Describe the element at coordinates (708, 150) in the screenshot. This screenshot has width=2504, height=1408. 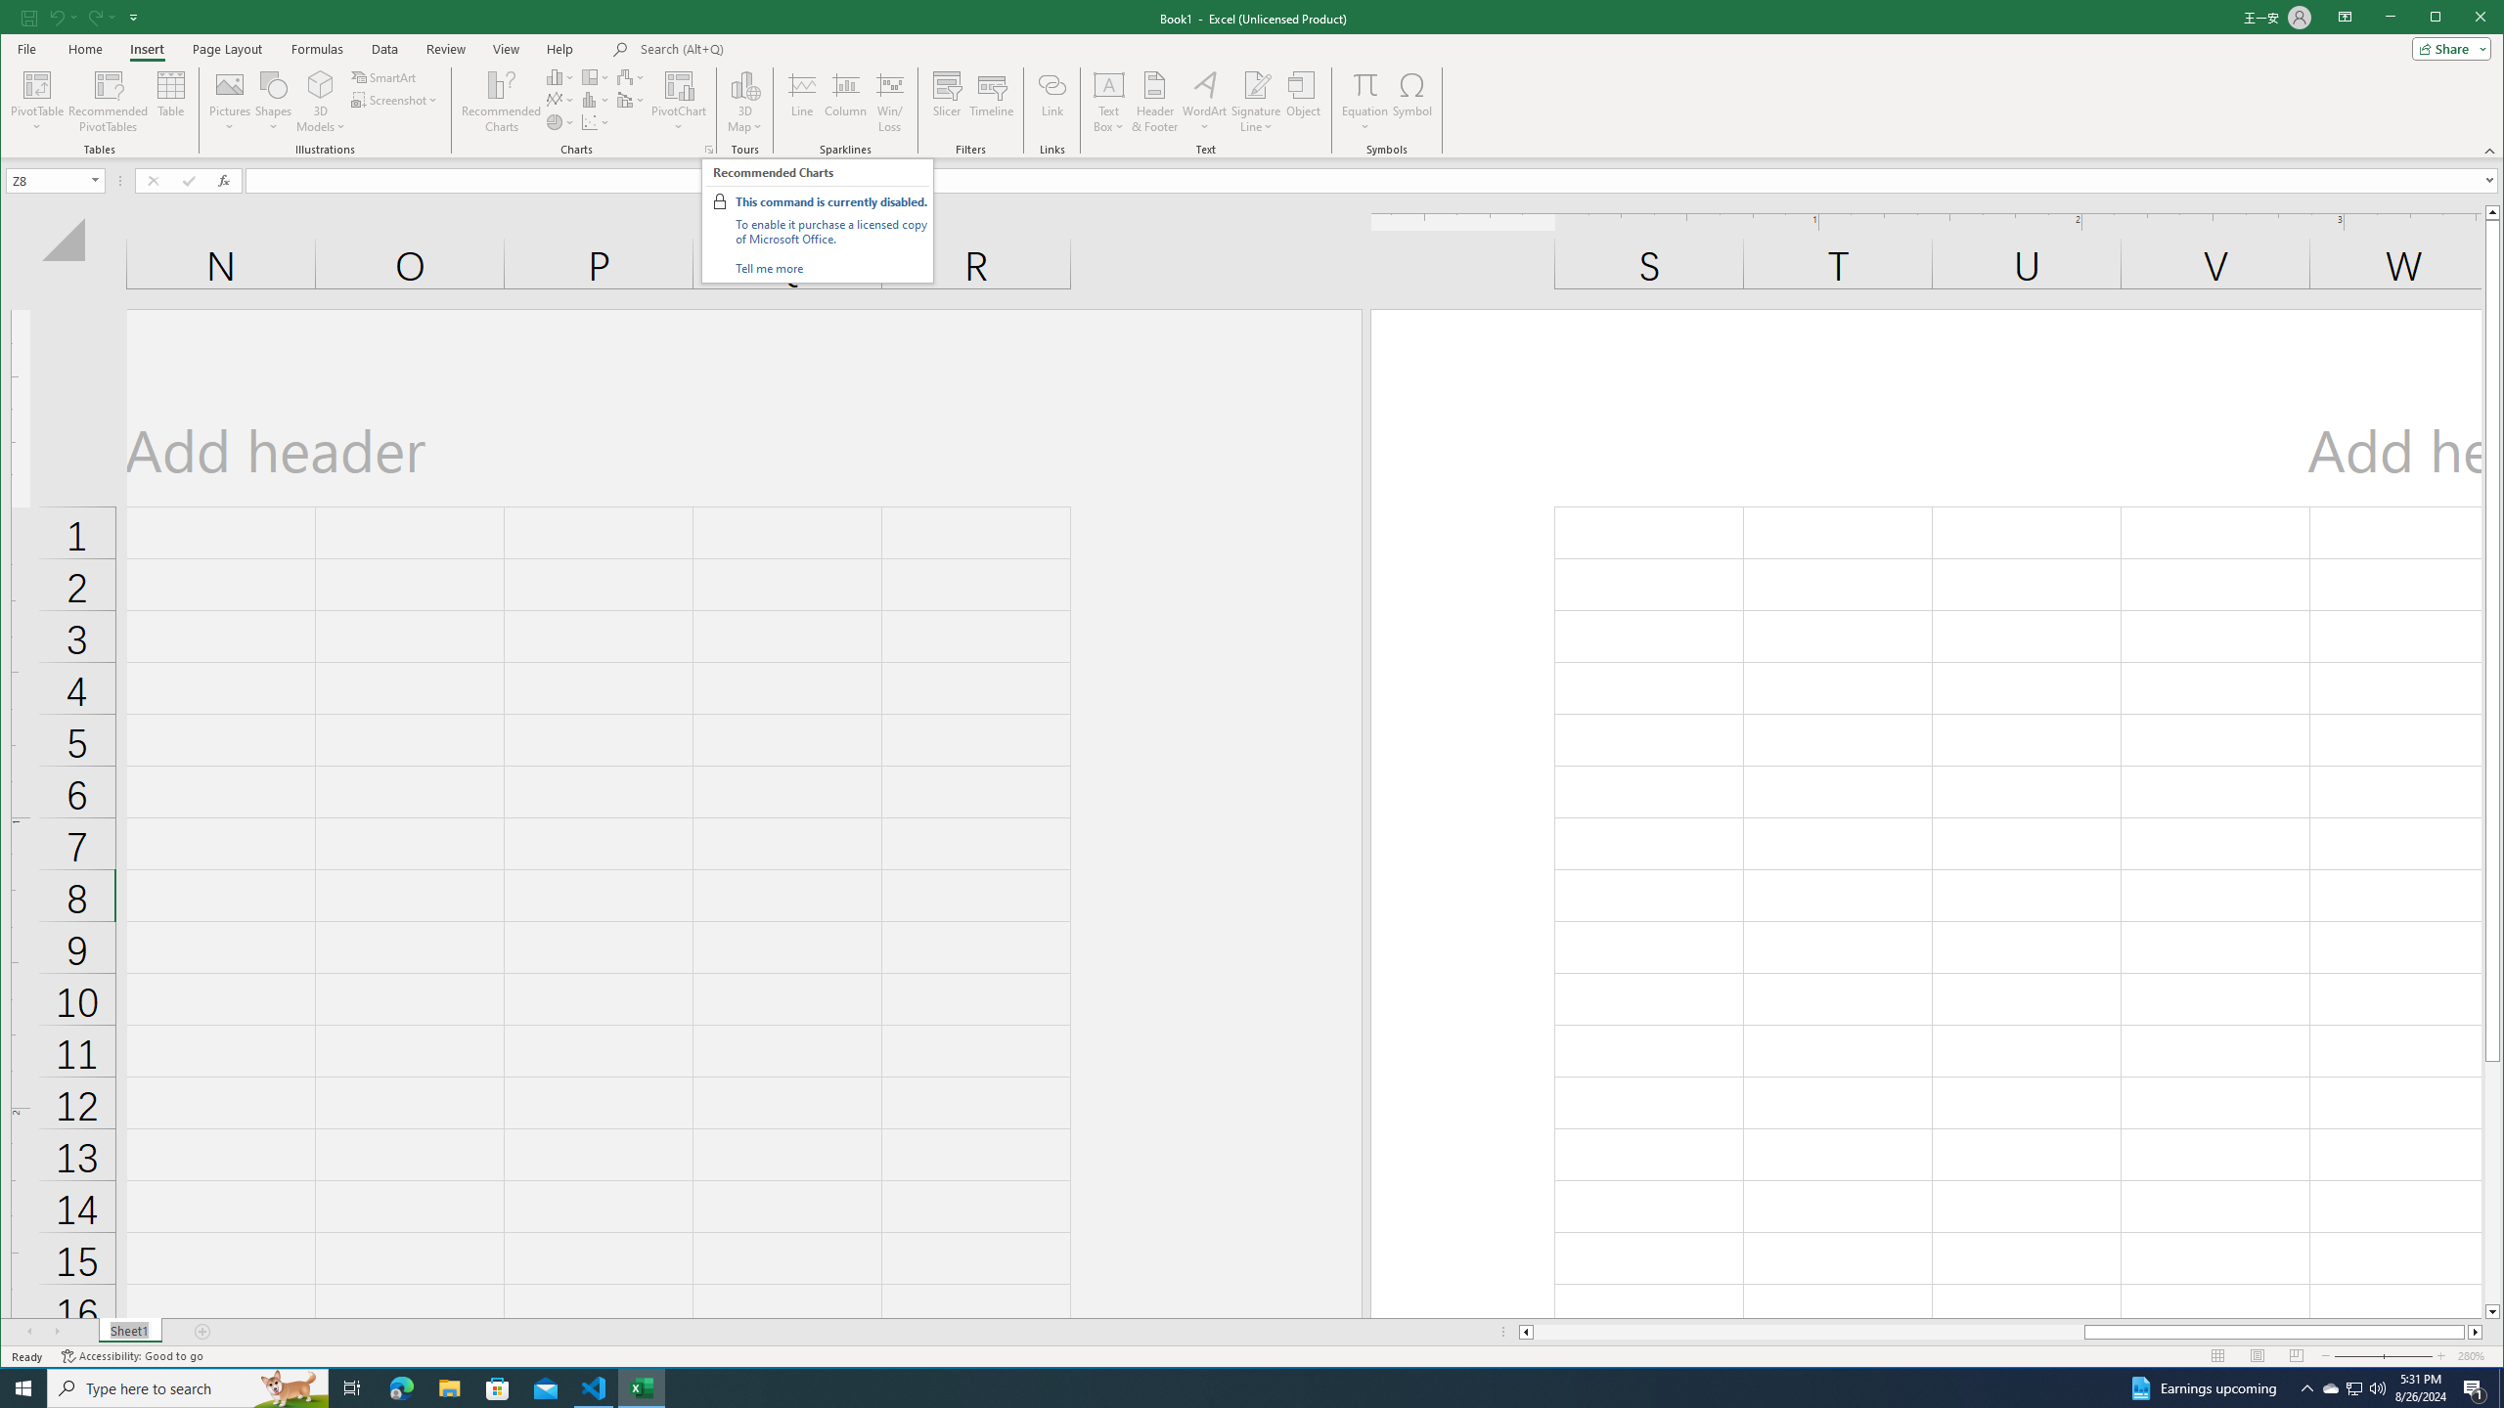
I see `Recommended Charts` at that location.